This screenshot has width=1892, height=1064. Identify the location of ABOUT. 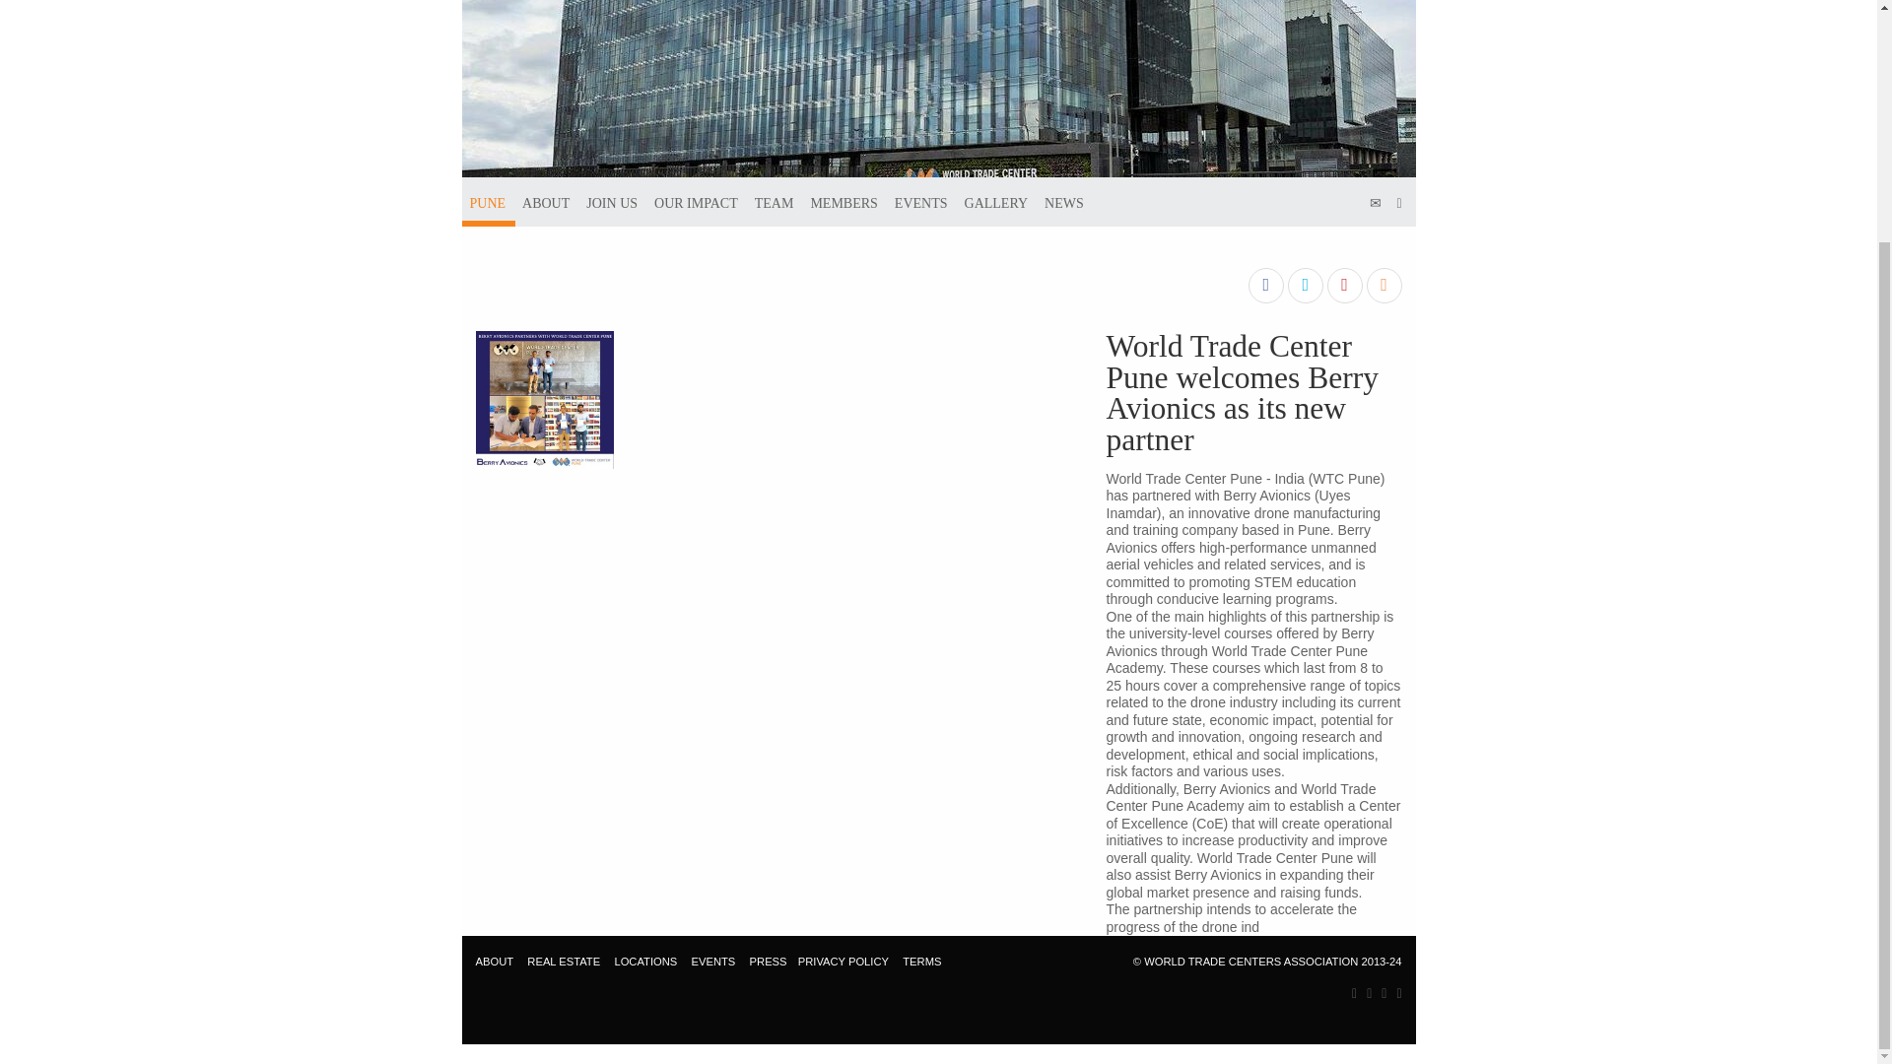
(546, 202).